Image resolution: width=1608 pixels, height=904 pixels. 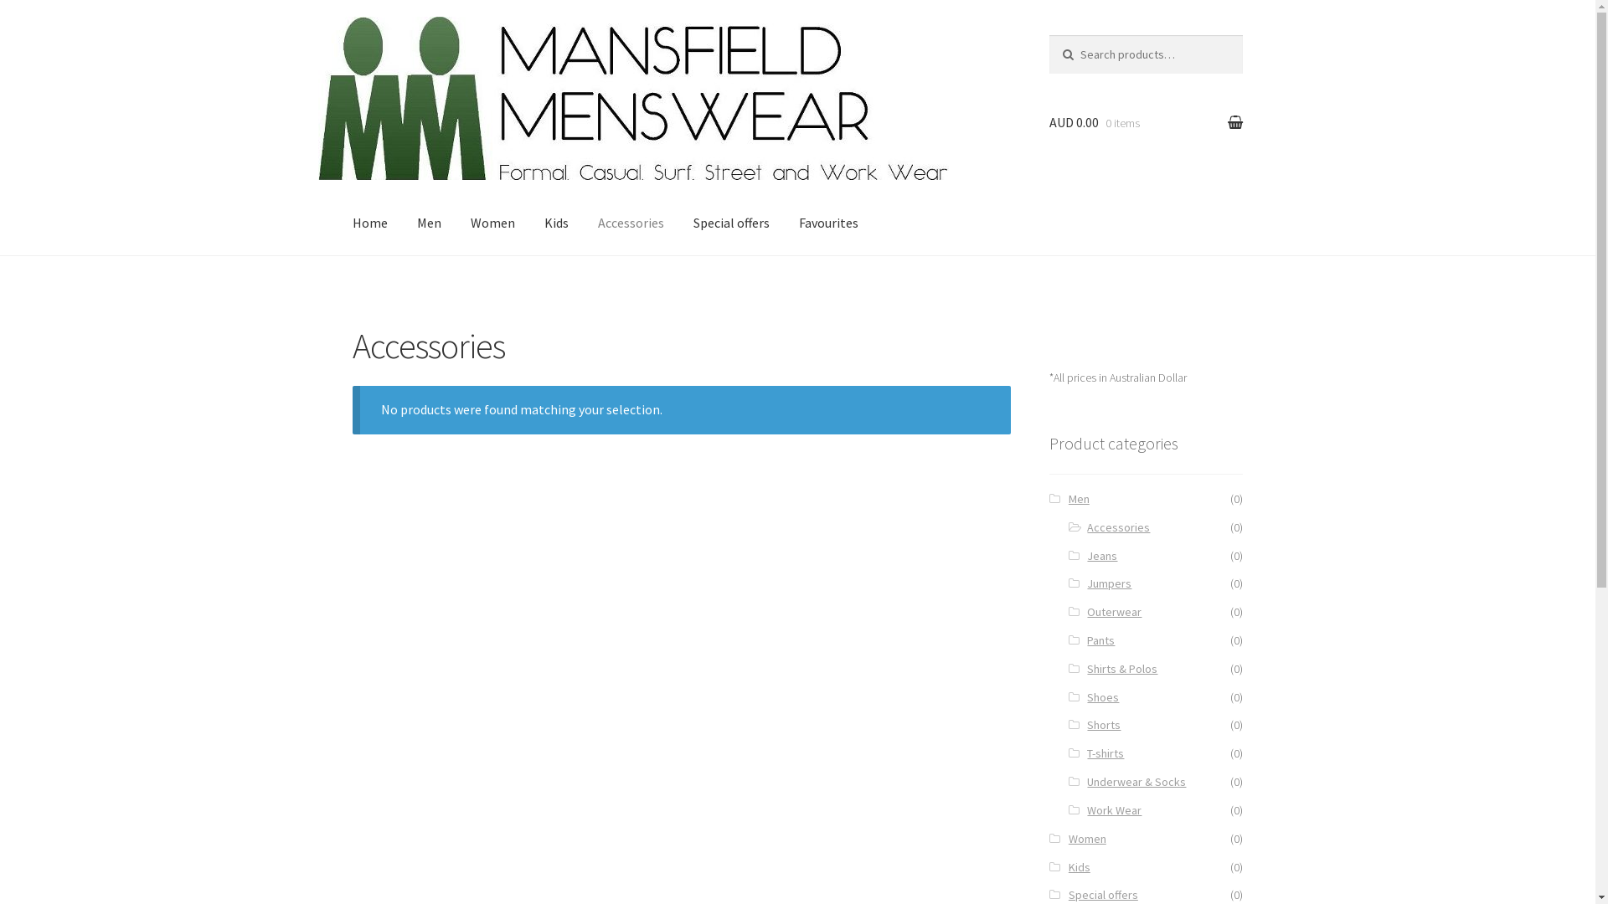 What do you see at coordinates (1102, 556) in the screenshot?
I see `Jeans` at bounding box center [1102, 556].